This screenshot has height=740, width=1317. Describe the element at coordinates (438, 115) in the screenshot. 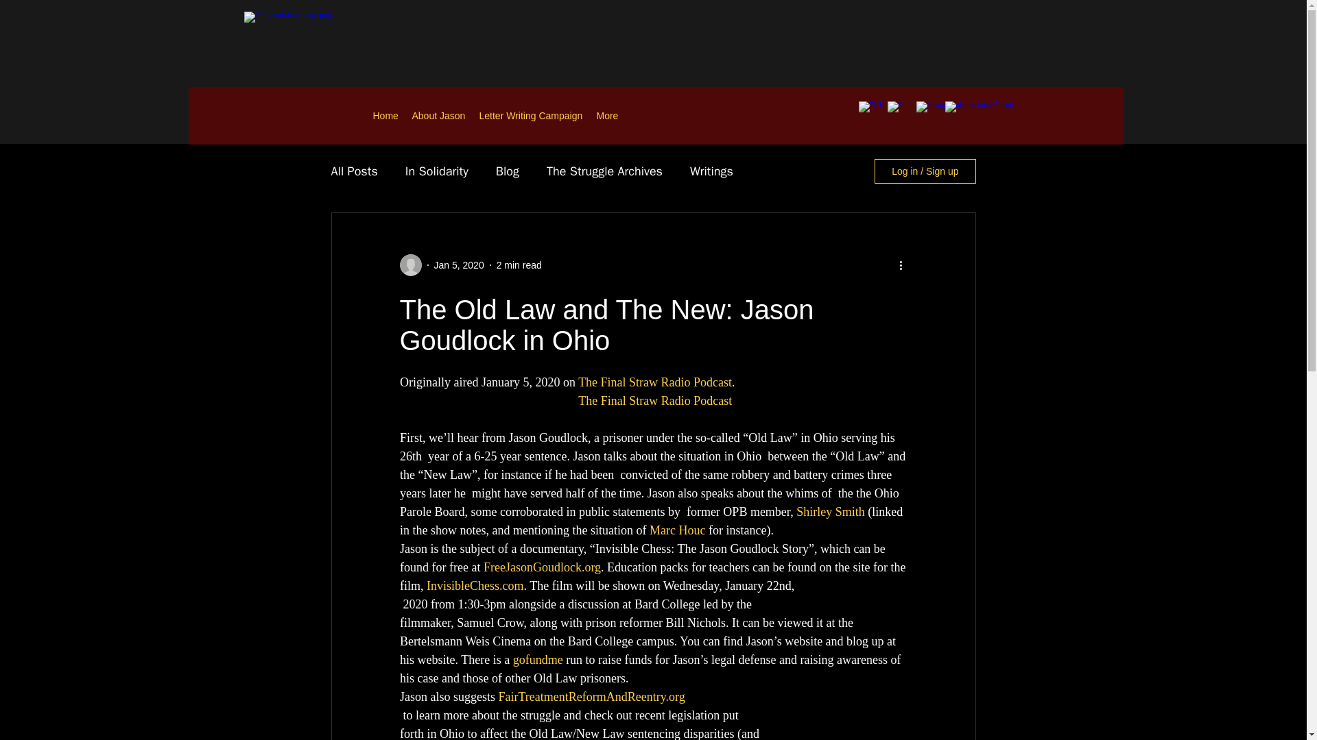

I see `About Jason` at that location.